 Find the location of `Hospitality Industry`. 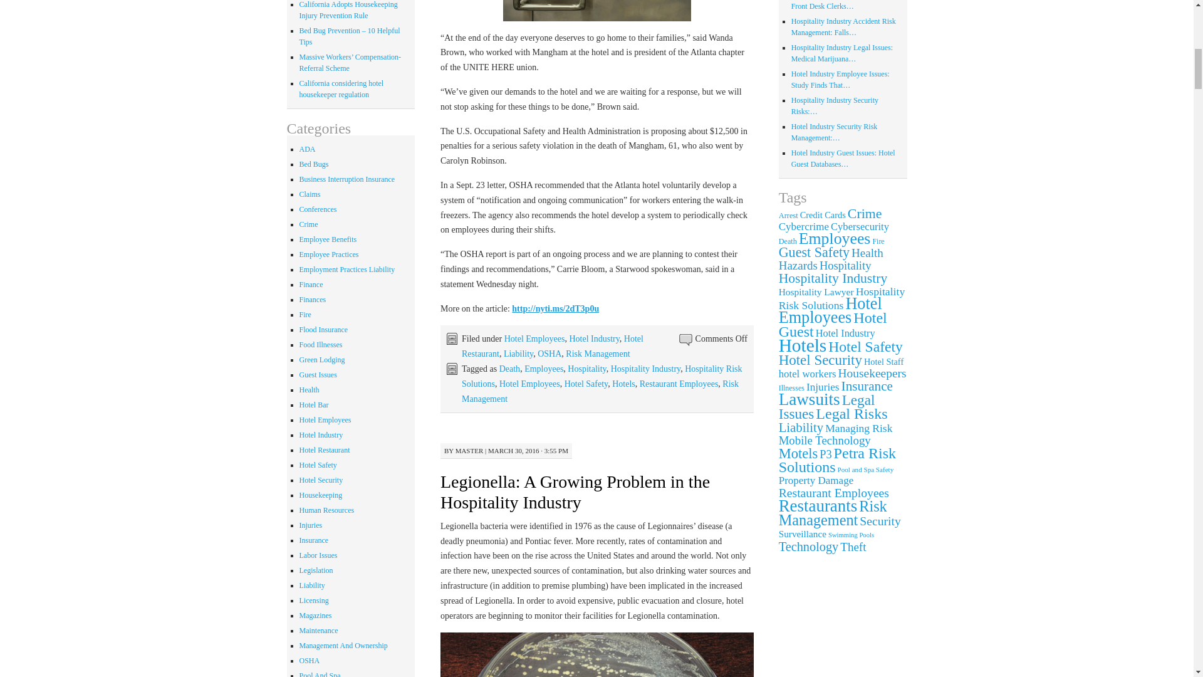

Hospitality Industry is located at coordinates (645, 369).